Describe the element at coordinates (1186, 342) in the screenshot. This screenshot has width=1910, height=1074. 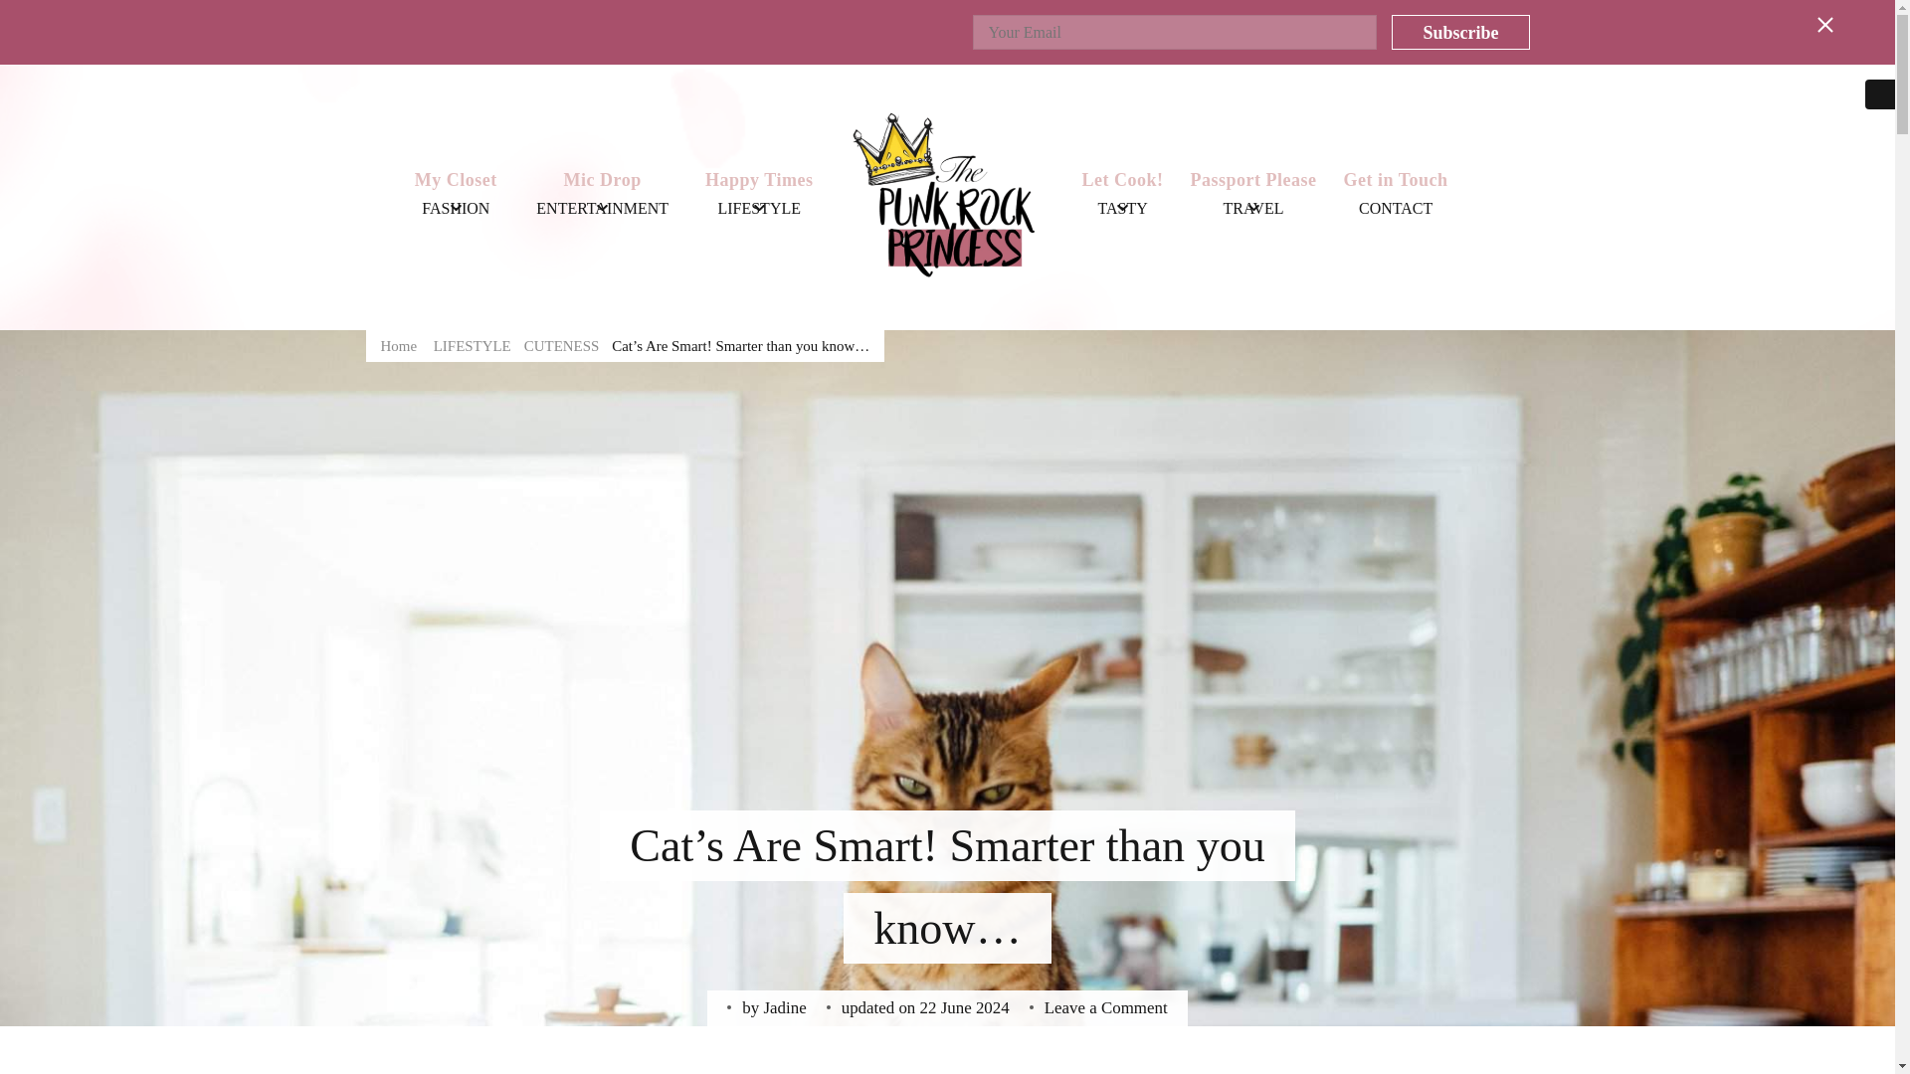
I see `The Punk Rock Princess` at that location.